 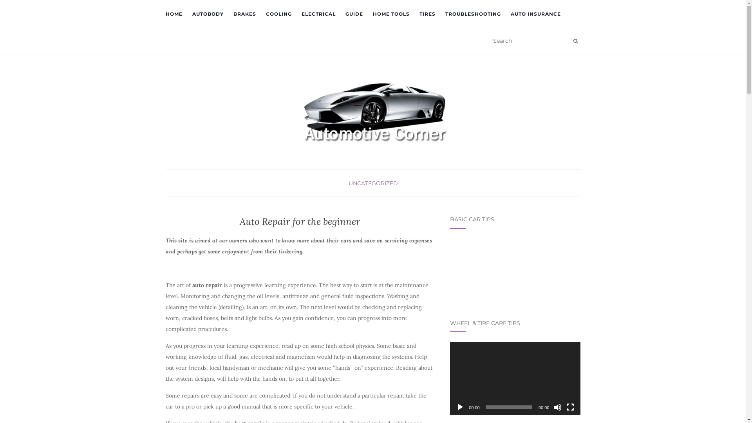 I want to click on HOME, so click(x=174, y=14).